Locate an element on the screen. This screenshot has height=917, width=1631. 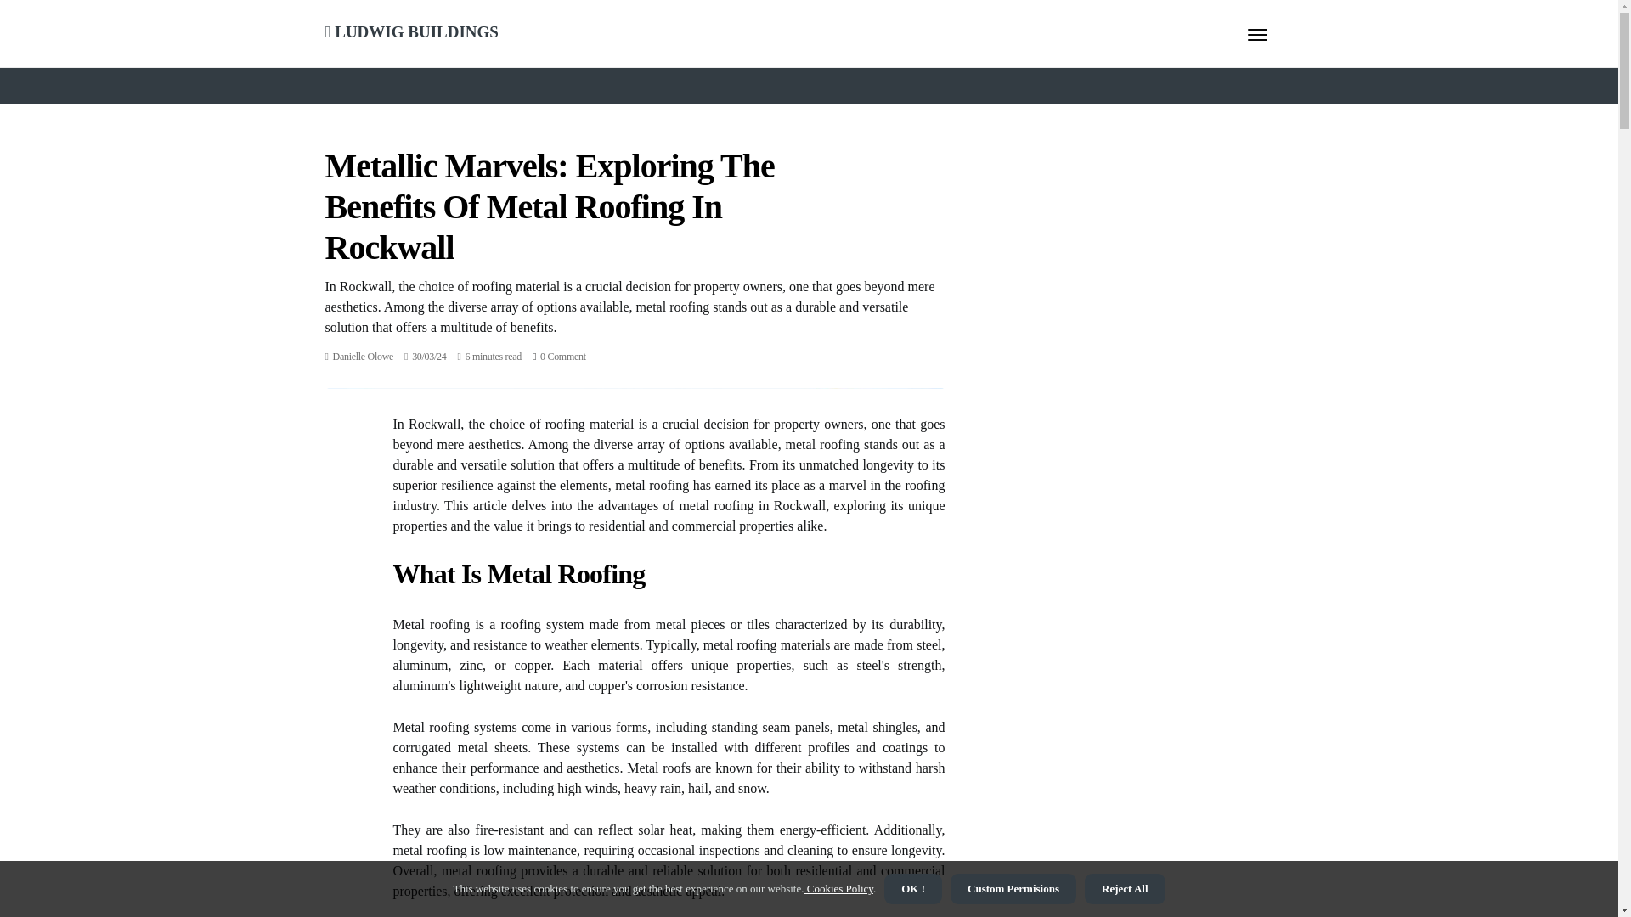
Posts by Danielle Olowe is located at coordinates (362, 356).